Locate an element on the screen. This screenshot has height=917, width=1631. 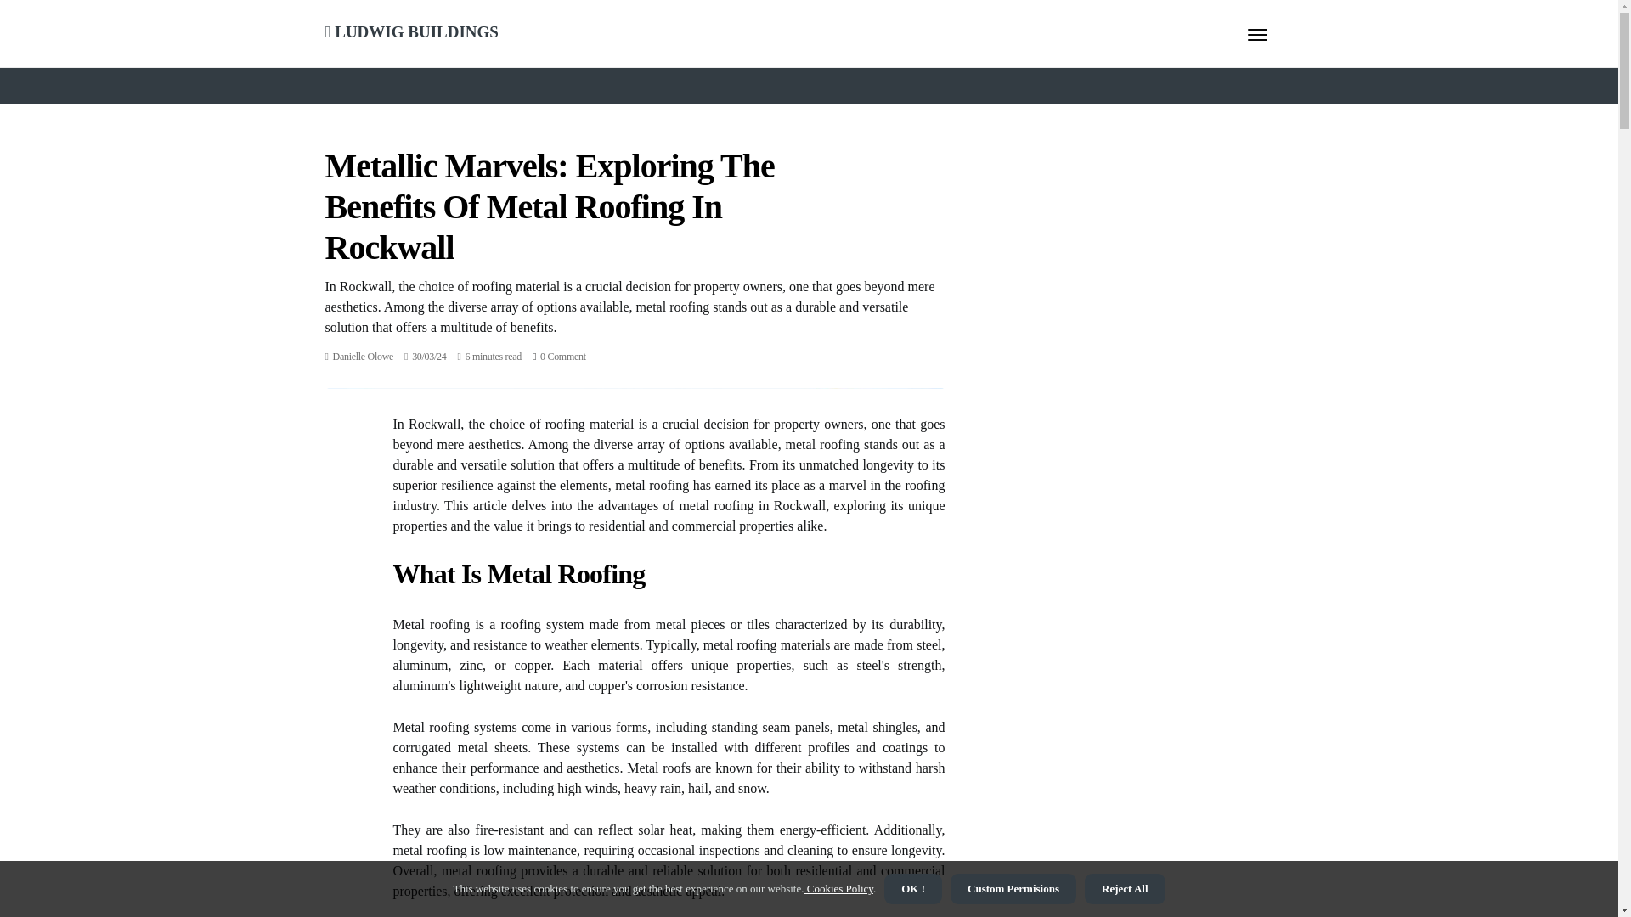
Posts by Danielle Olowe is located at coordinates (362, 356).